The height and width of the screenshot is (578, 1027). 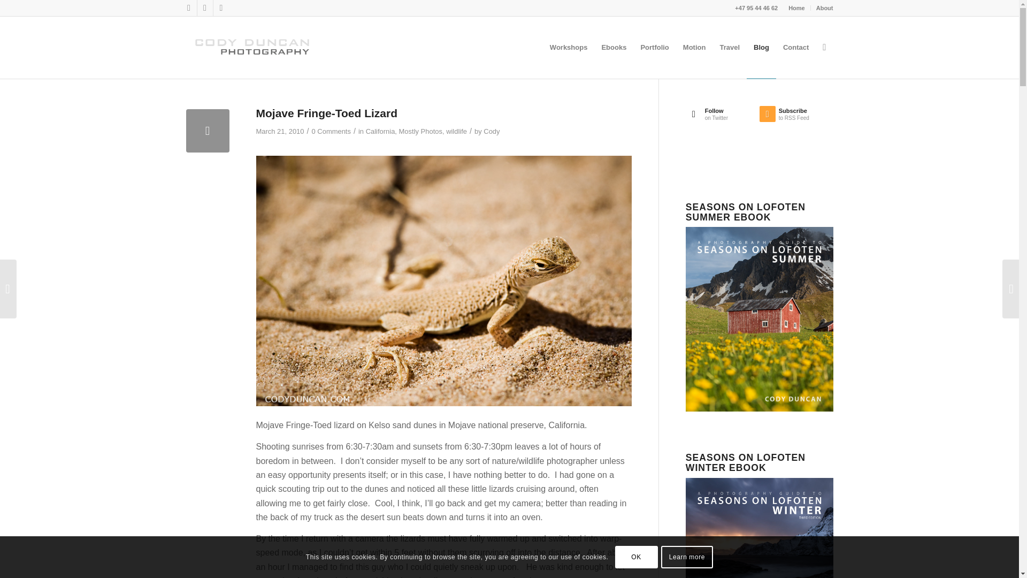 What do you see at coordinates (188, 8) in the screenshot?
I see `Twitter` at bounding box center [188, 8].